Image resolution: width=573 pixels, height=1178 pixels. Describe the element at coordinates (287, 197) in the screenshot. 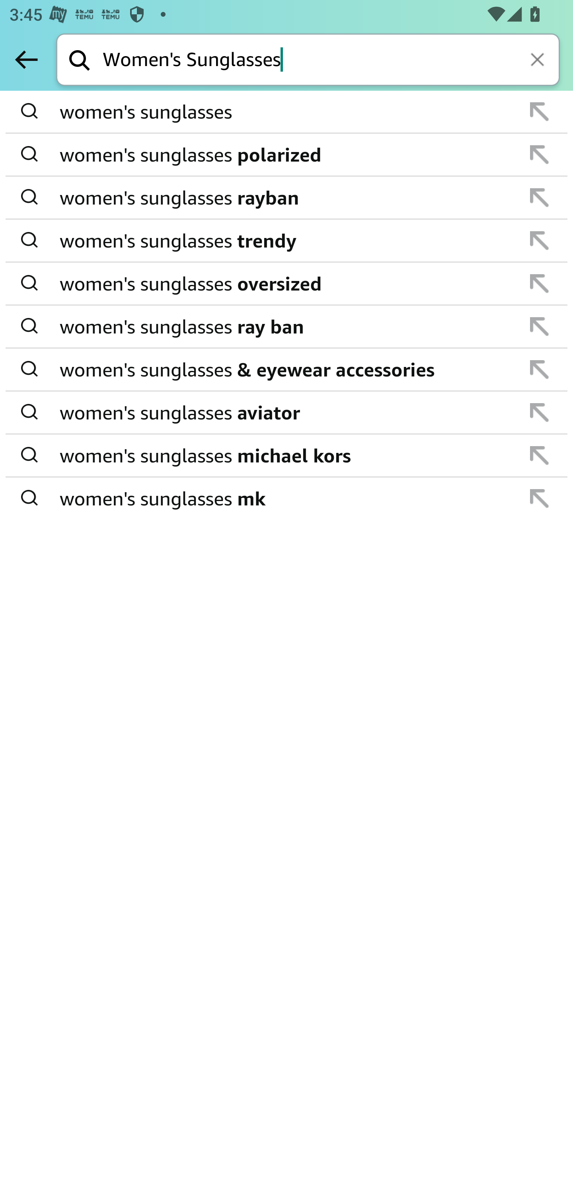

I see `women's sunglasses rayban` at that location.